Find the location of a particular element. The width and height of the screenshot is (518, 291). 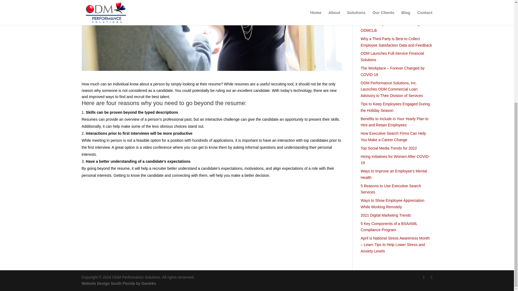

Tips to Keep Employees Engaged During the Holiday Season is located at coordinates (395, 107).